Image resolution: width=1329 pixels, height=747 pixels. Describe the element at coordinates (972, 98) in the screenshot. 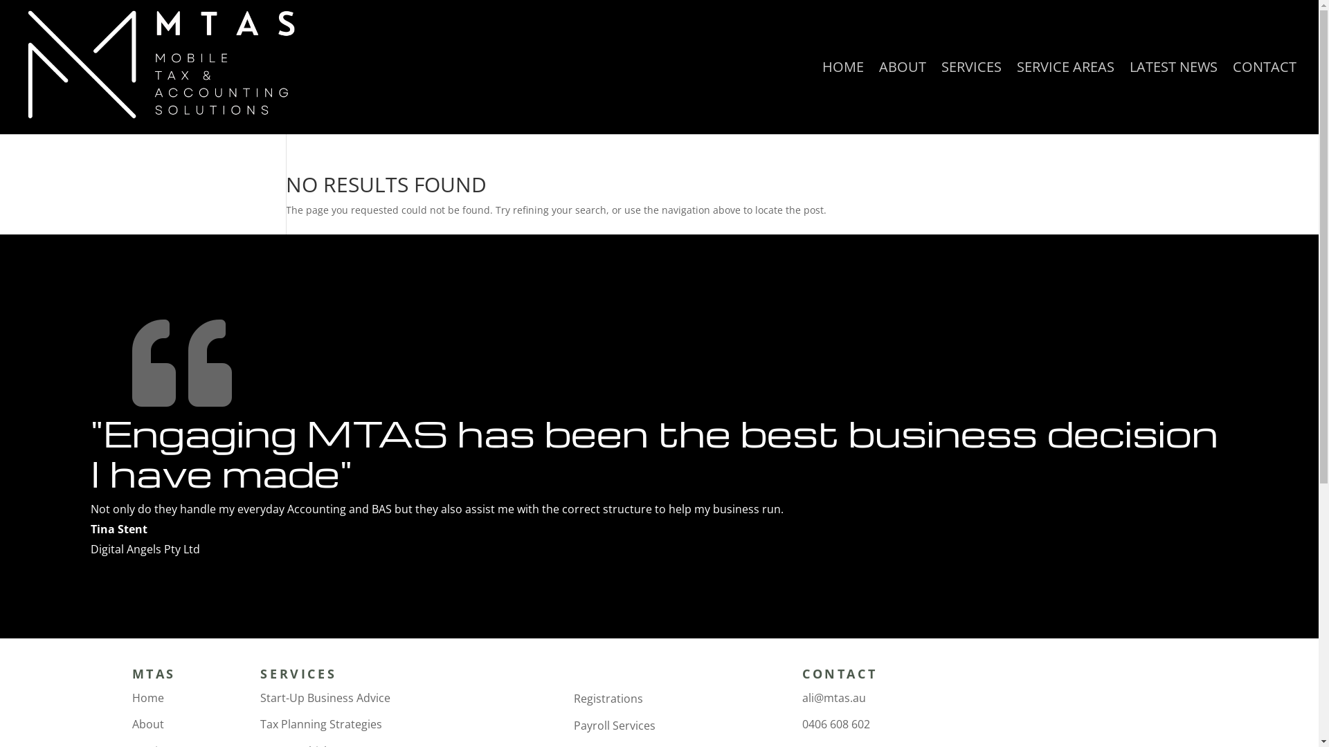

I see `SERVICES` at that location.